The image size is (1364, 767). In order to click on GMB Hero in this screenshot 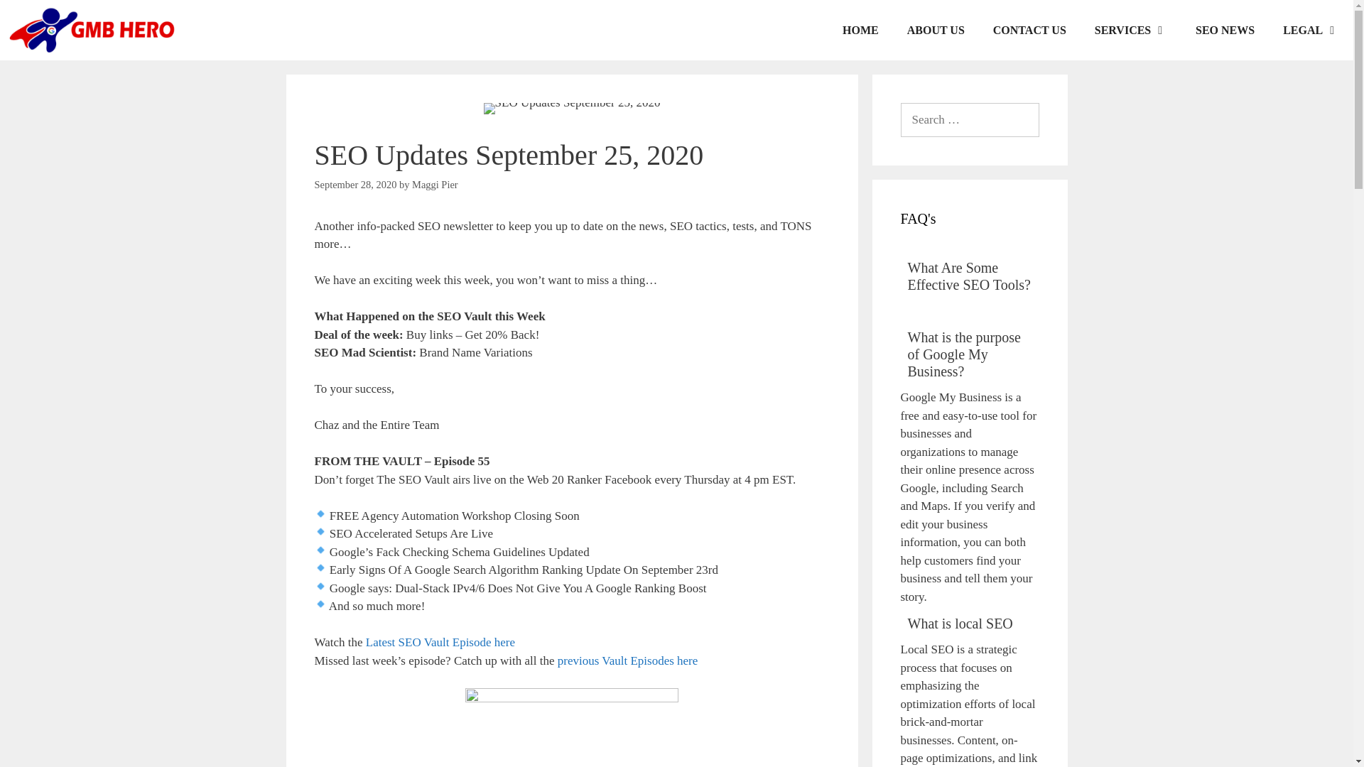, I will do `click(91, 30)`.